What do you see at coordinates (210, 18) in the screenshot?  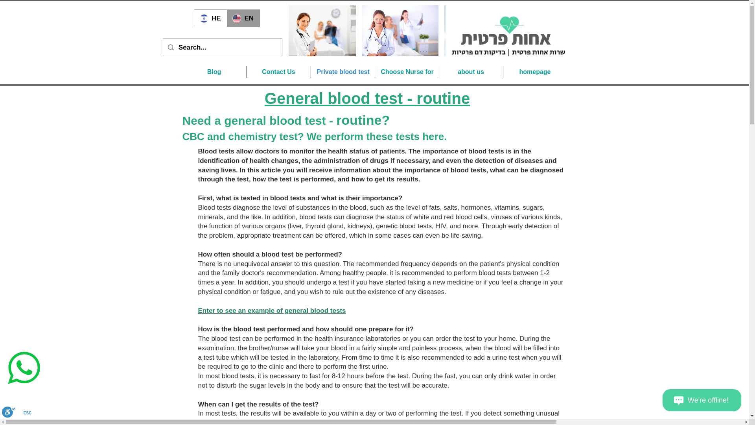 I see `HE` at bounding box center [210, 18].